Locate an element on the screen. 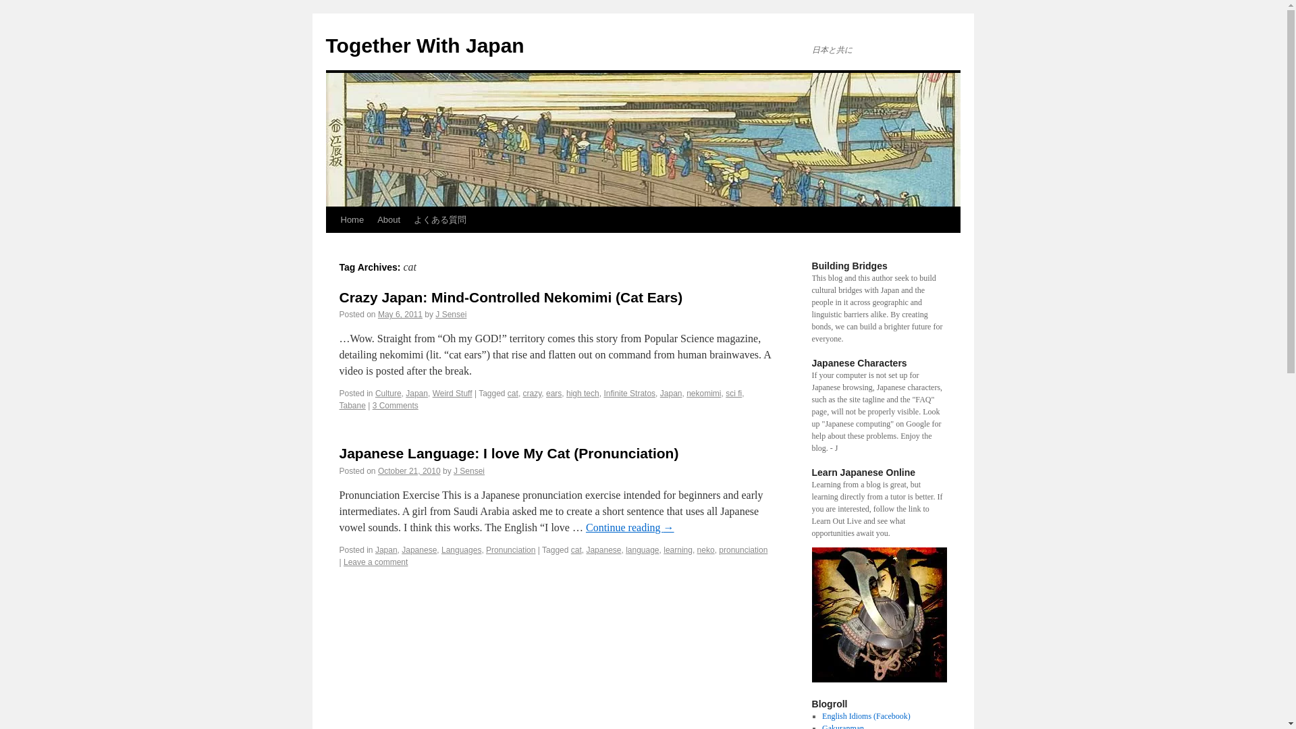  Tabane is located at coordinates (352, 406).